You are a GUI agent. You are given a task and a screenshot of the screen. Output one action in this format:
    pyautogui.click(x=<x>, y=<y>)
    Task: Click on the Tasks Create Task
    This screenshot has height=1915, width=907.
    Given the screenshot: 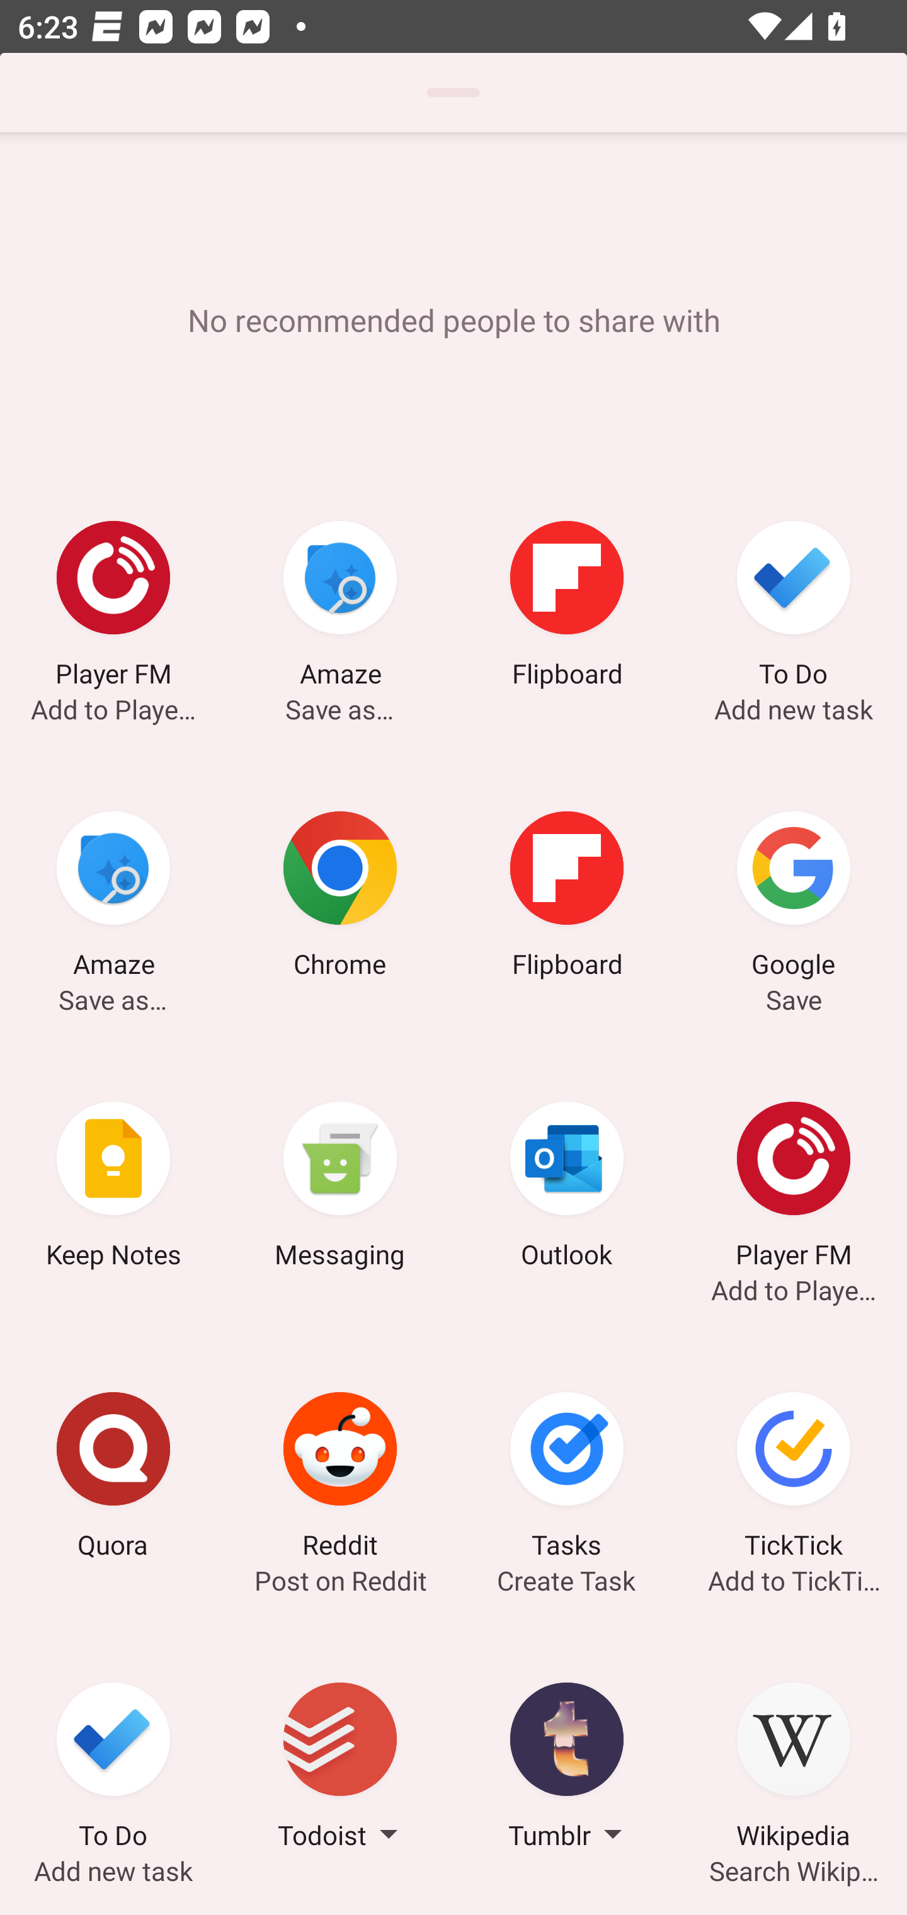 What is the action you would take?
    pyautogui.click(x=567, y=1479)
    